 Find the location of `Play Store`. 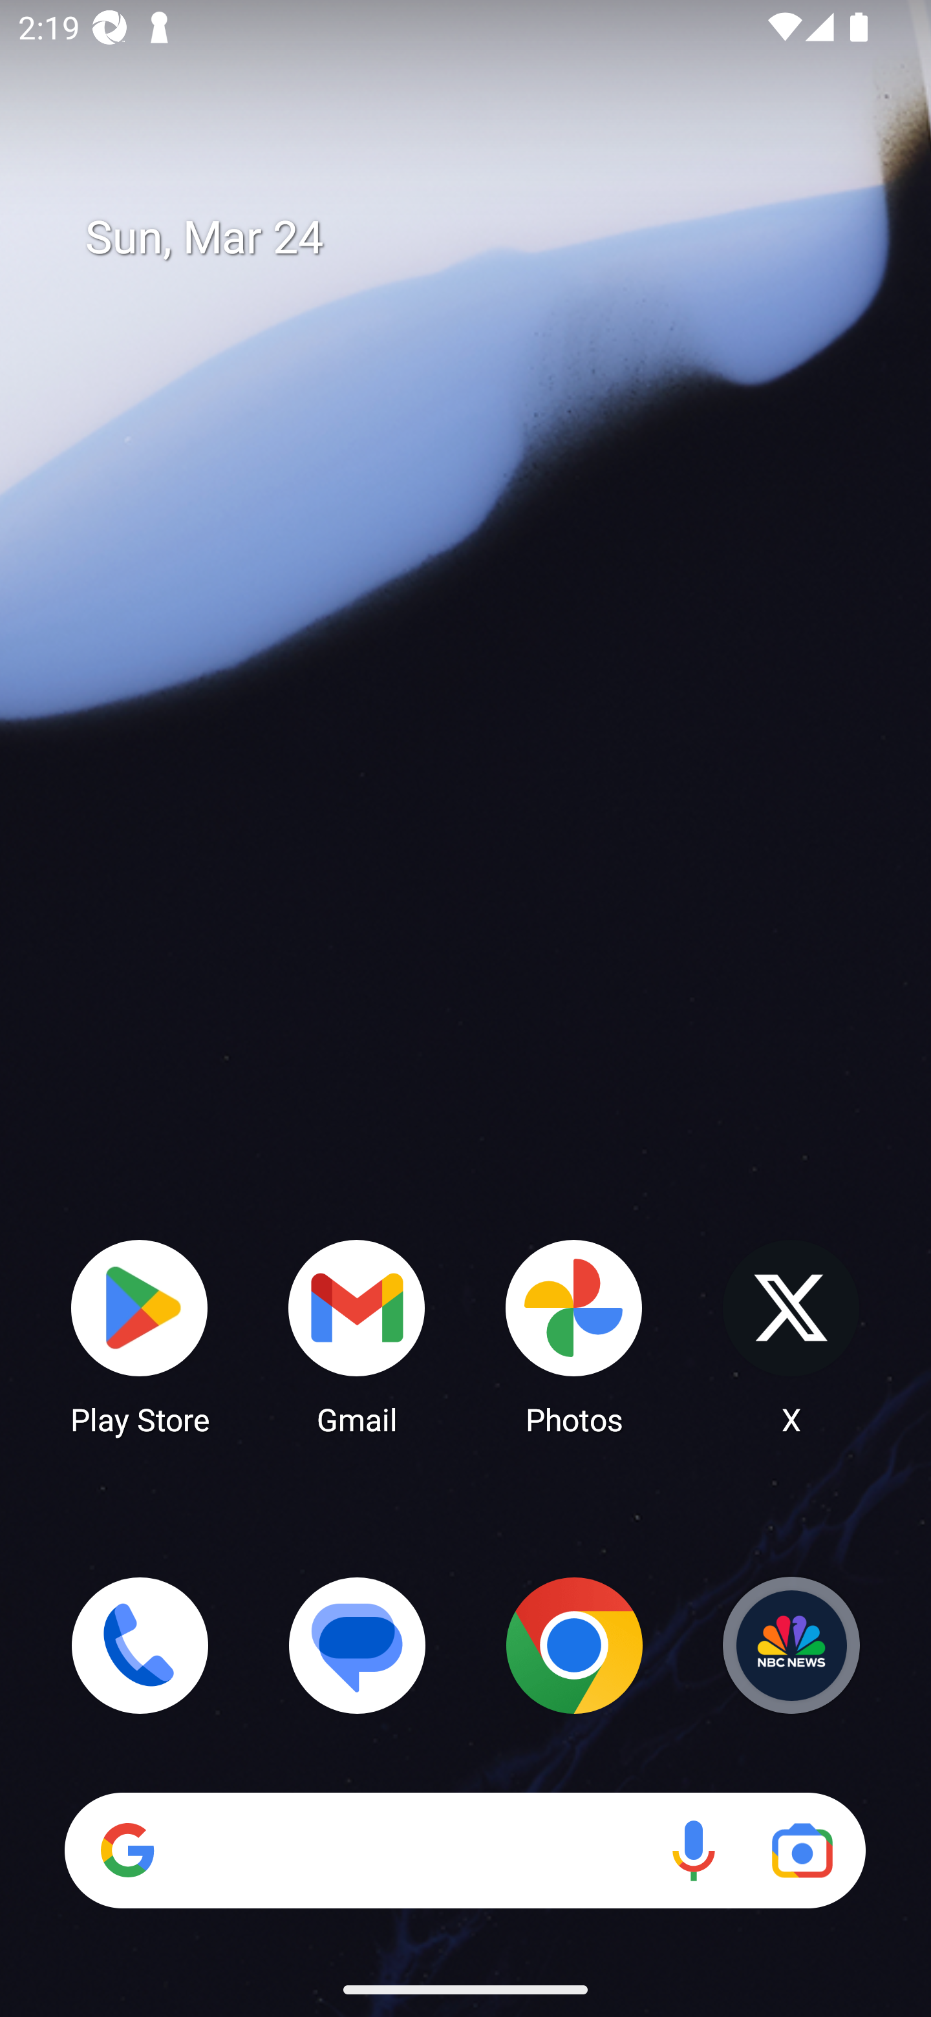

Play Store is located at coordinates (140, 1336).